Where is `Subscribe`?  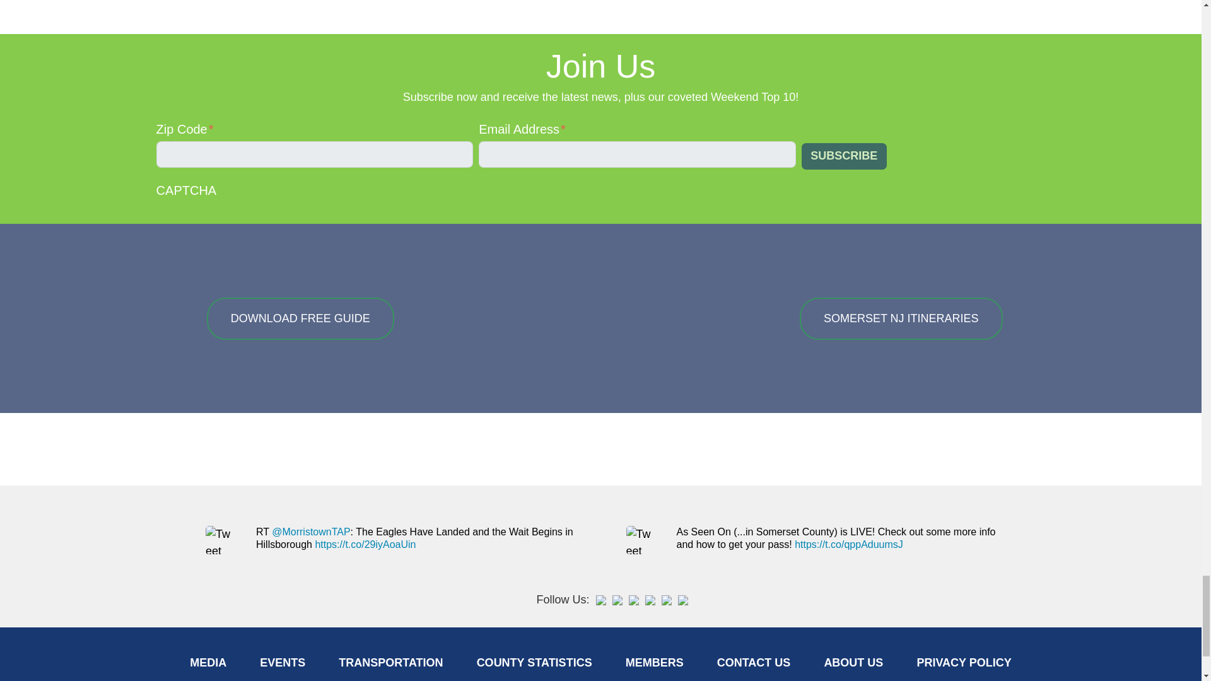
Subscribe is located at coordinates (844, 156).